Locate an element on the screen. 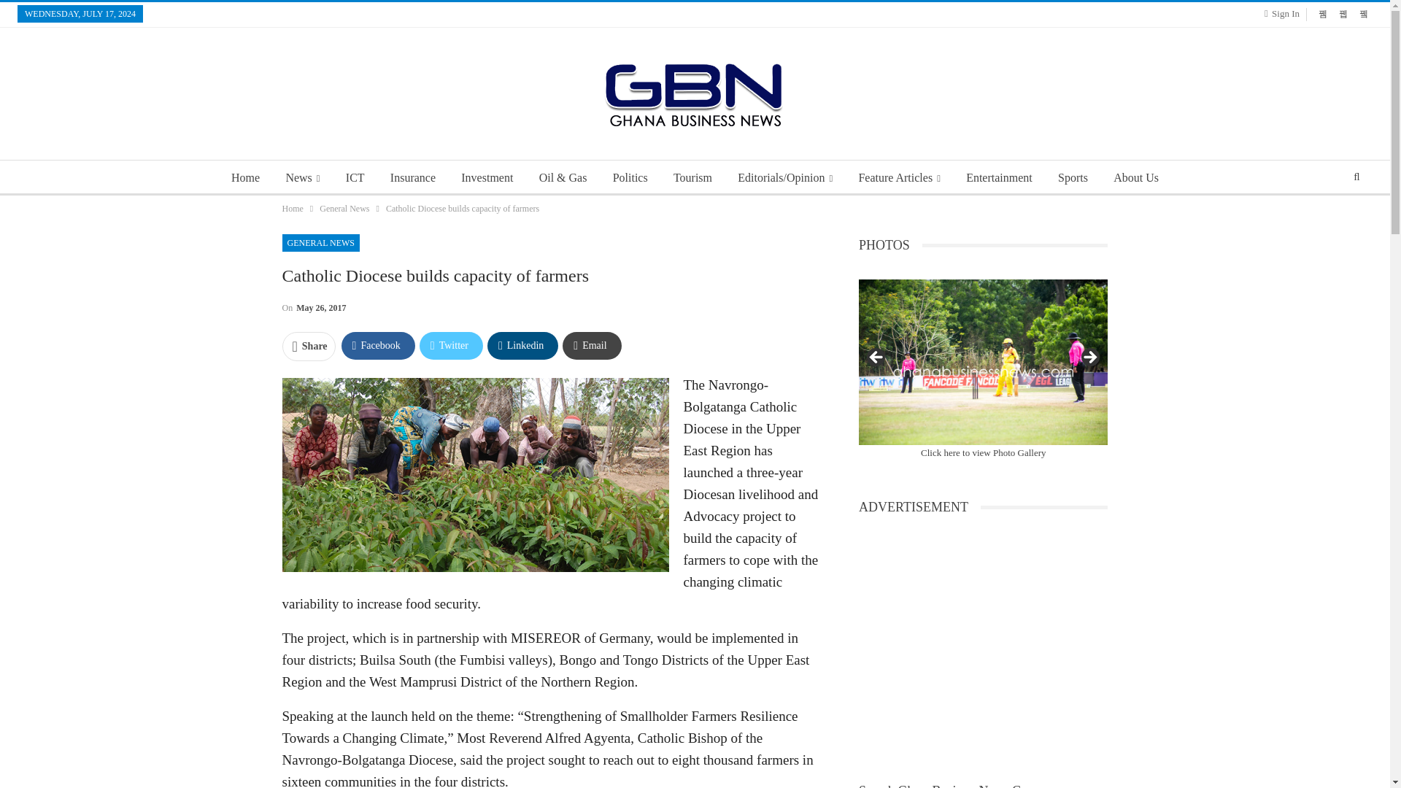 The height and width of the screenshot is (788, 1401). Tourism is located at coordinates (692, 178).